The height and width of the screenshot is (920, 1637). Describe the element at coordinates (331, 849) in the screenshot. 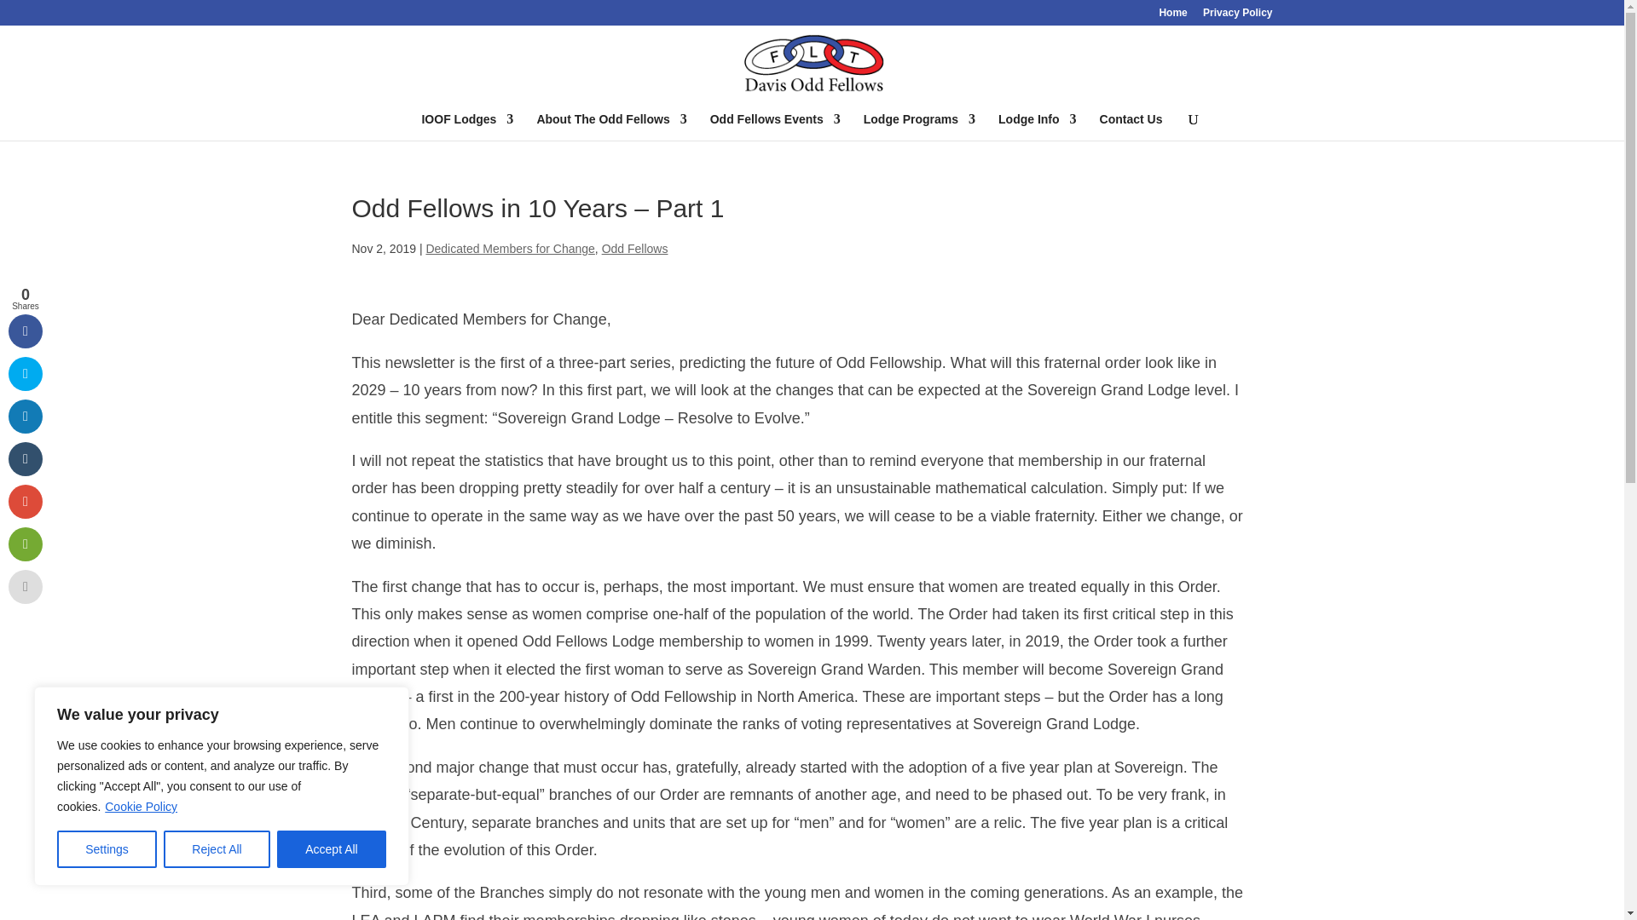

I see `Accept All` at that location.